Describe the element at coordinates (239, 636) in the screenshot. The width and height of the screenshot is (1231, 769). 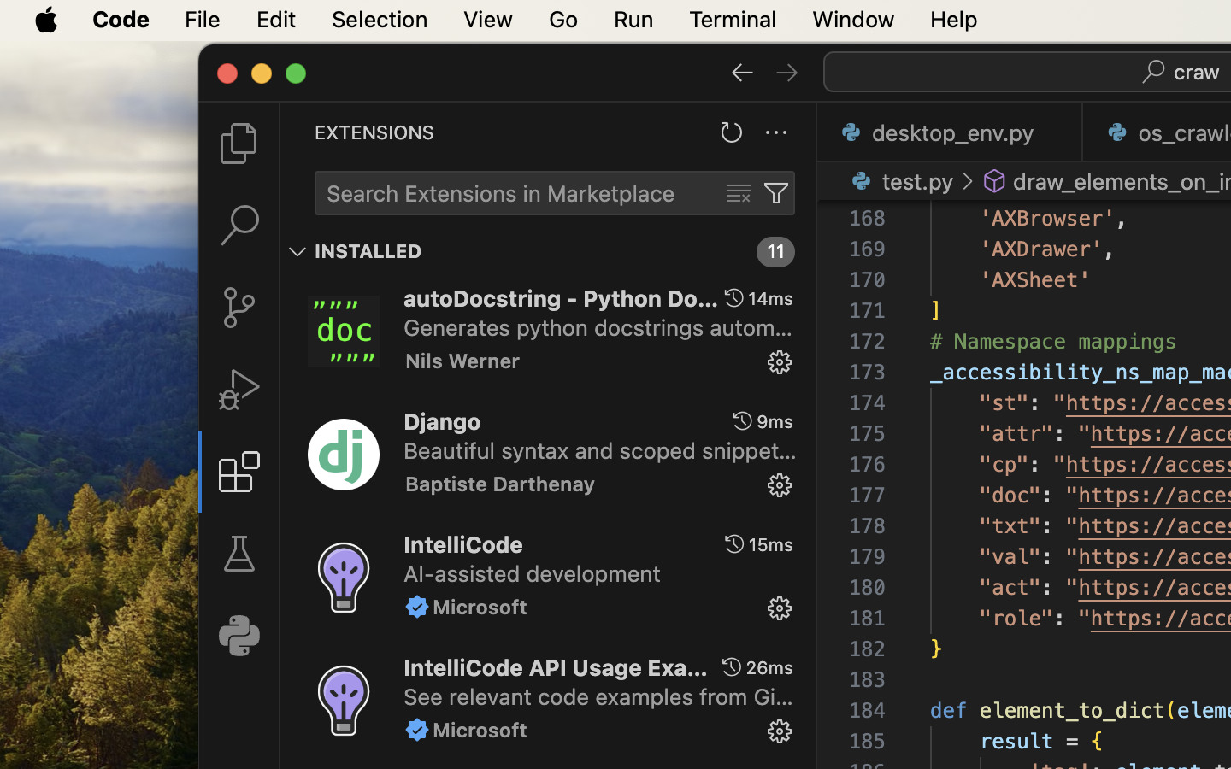
I see `0` at that location.